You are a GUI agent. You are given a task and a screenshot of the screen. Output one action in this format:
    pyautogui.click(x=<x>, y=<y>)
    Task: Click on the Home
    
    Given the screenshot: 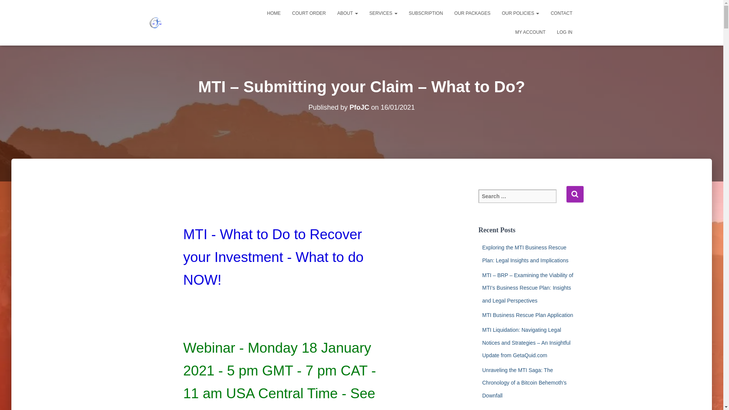 What is the action you would take?
    pyautogui.click(x=273, y=13)
    